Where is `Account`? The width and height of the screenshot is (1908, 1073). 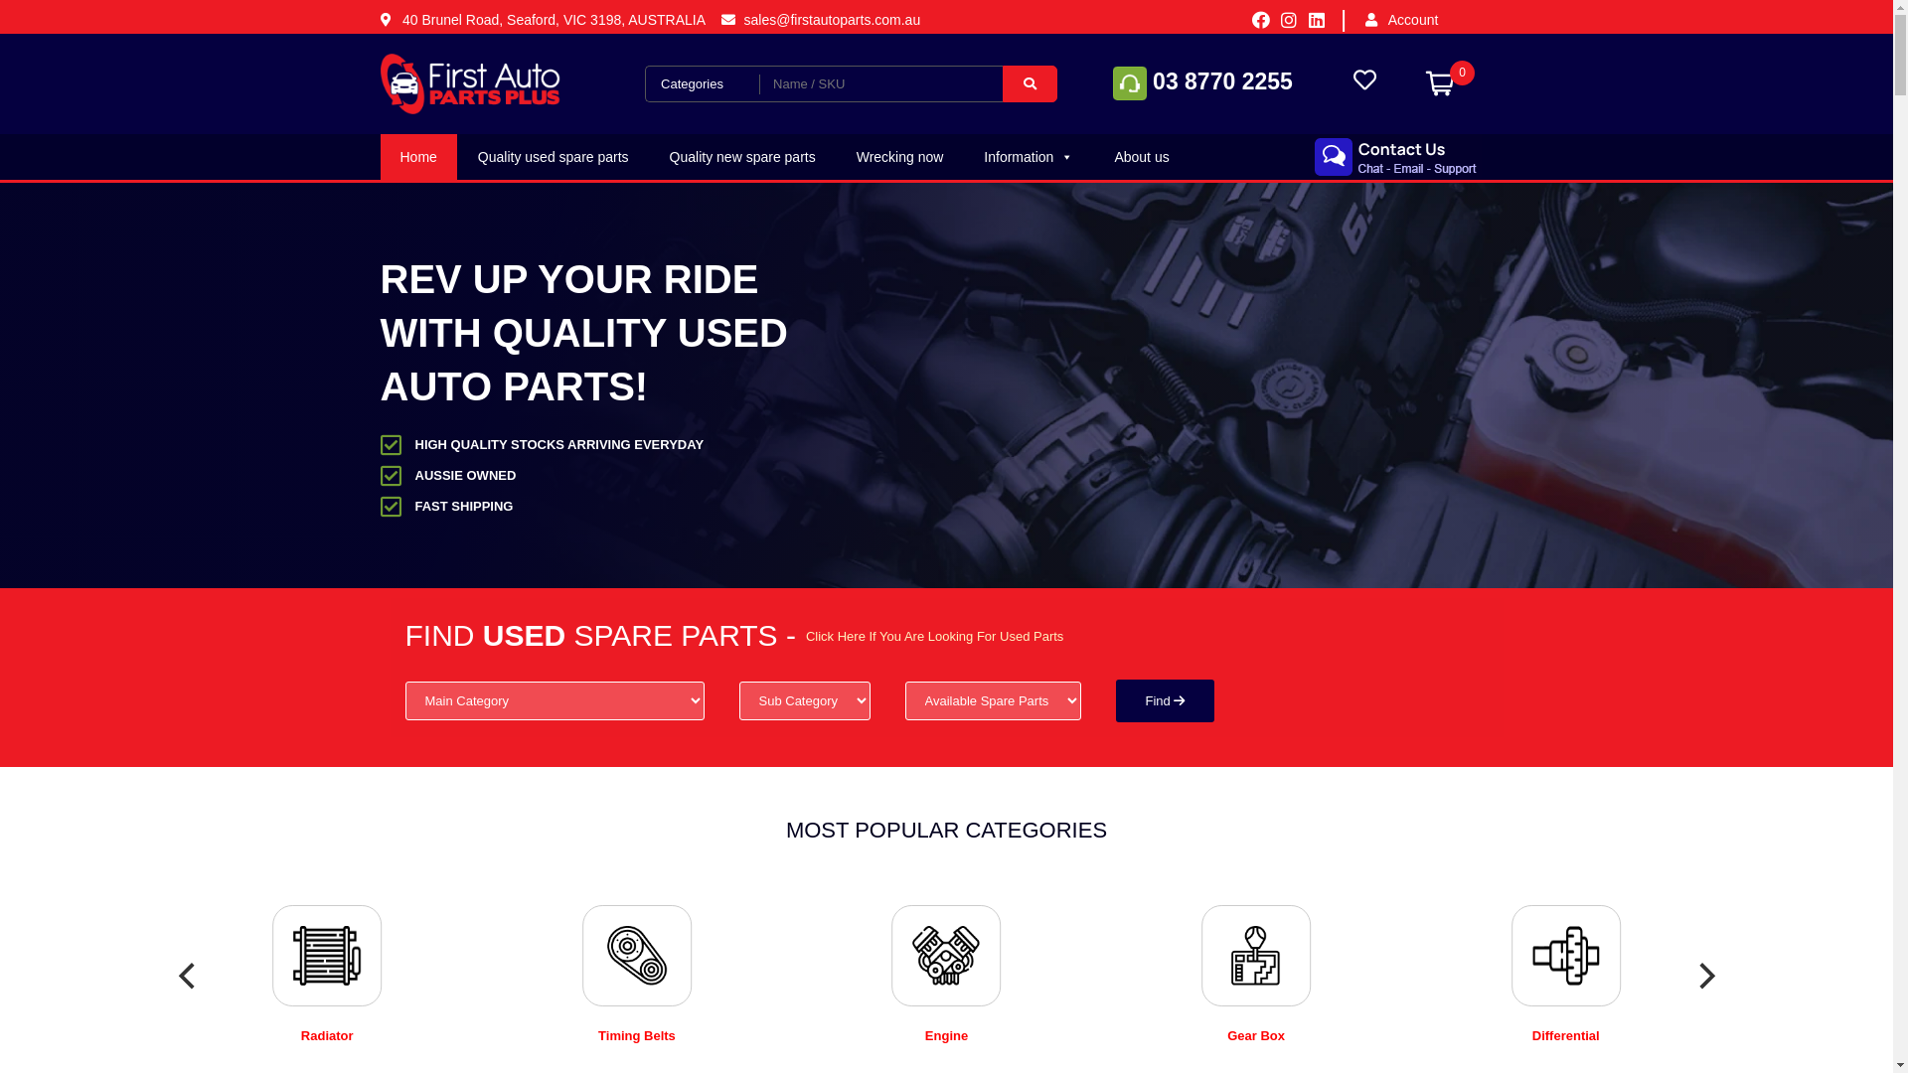
Account is located at coordinates (1436, 20).